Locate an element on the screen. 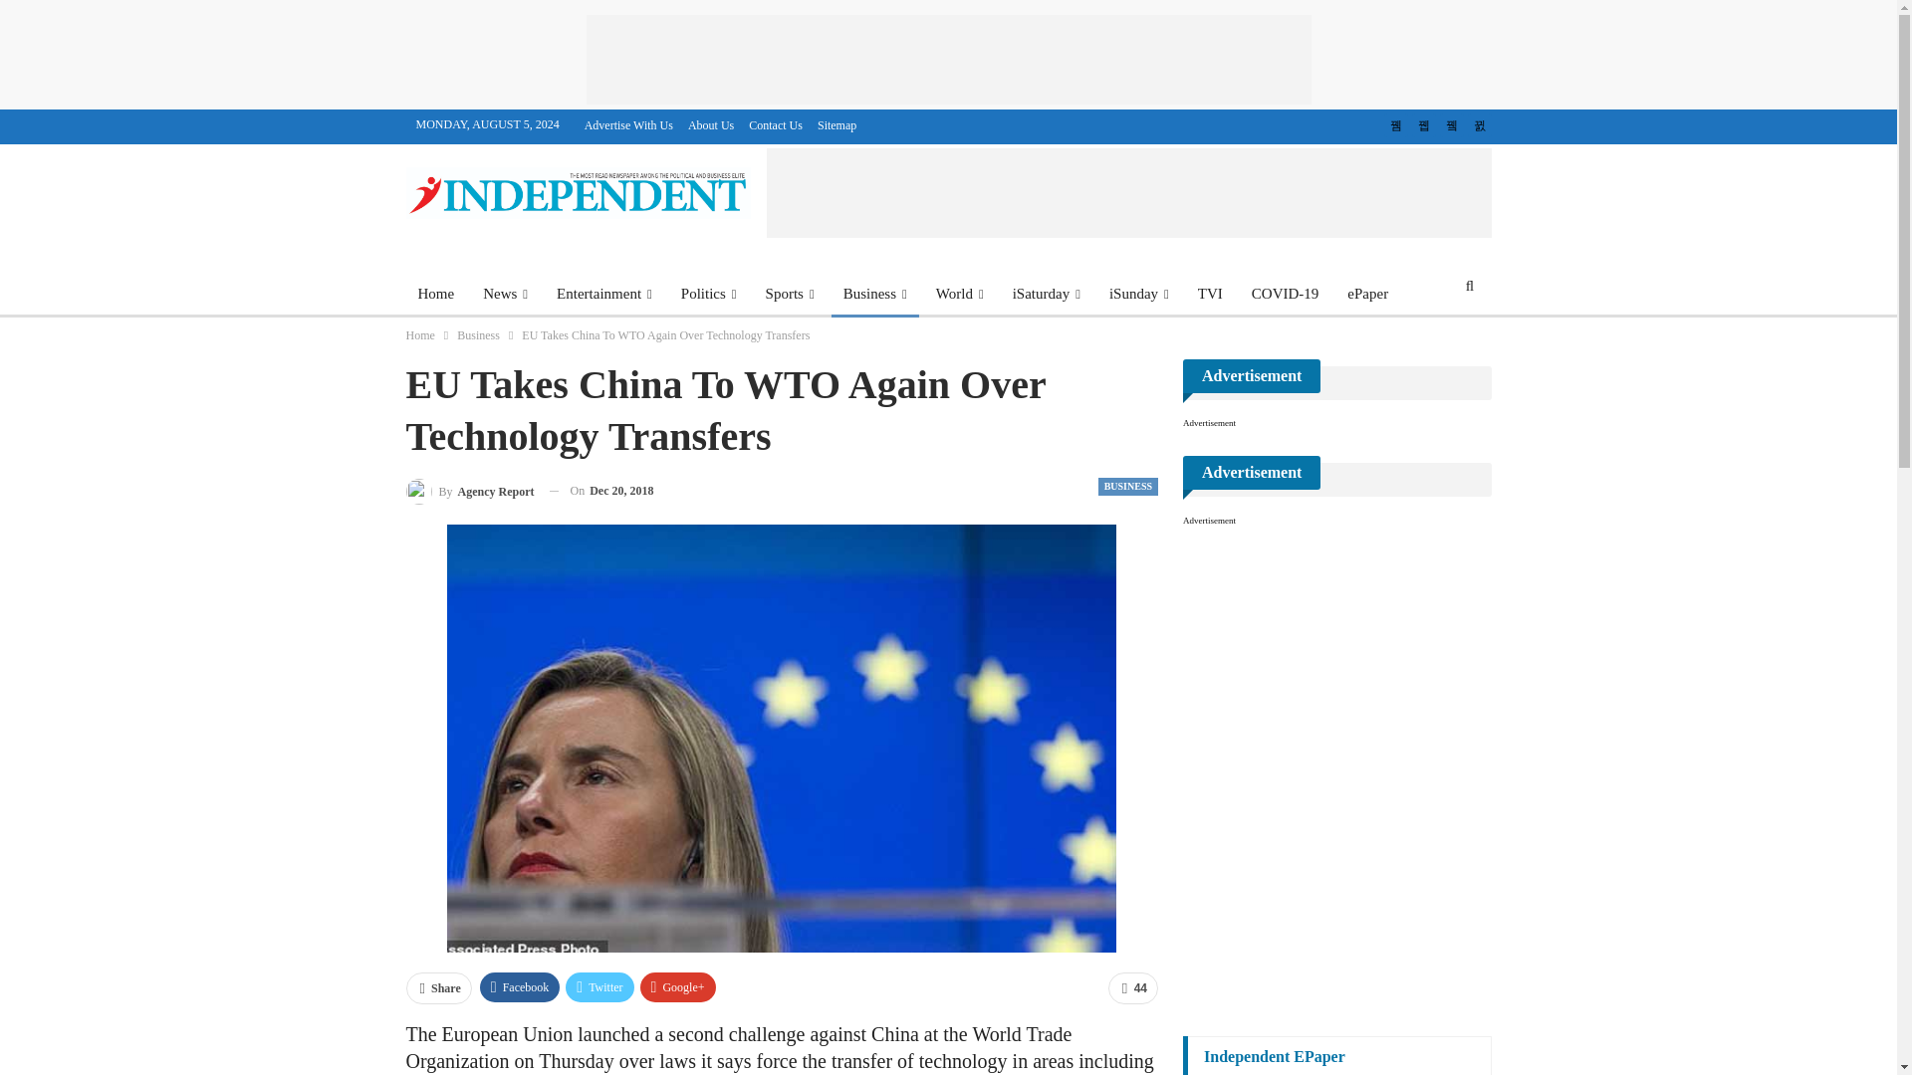 This screenshot has width=1912, height=1075. Home is located at coordinates (436, 293).